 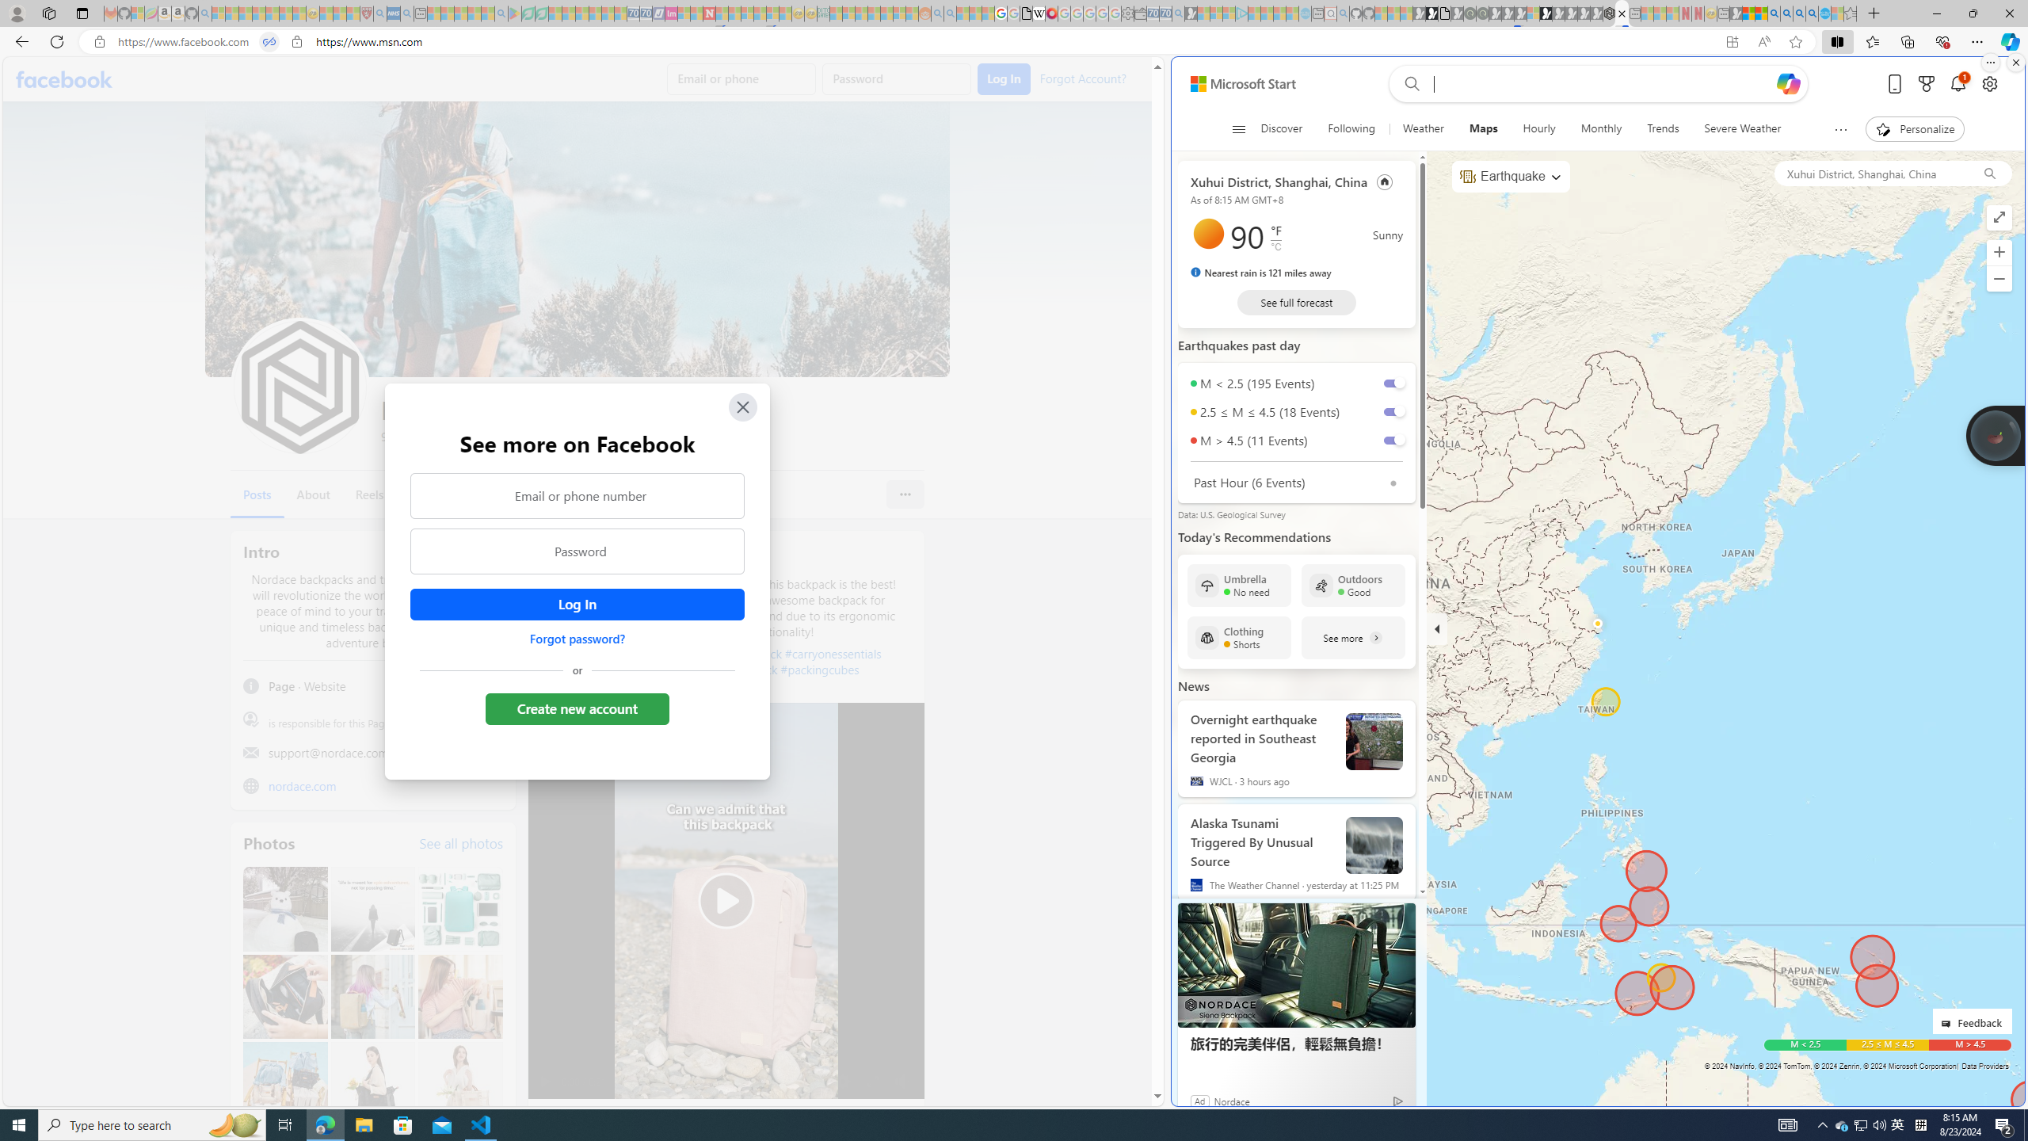 I want to click on Minimize, so click(x=1936, y=13).